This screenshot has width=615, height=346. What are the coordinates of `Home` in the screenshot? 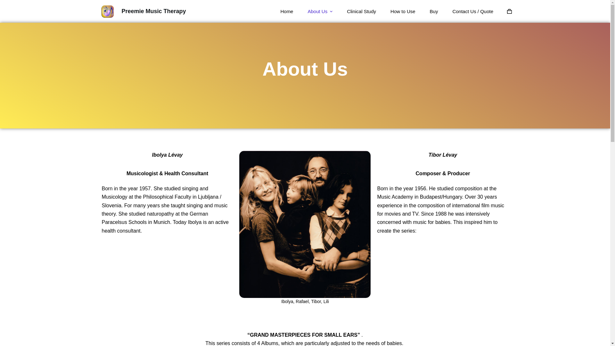 It's located at (287, 12).